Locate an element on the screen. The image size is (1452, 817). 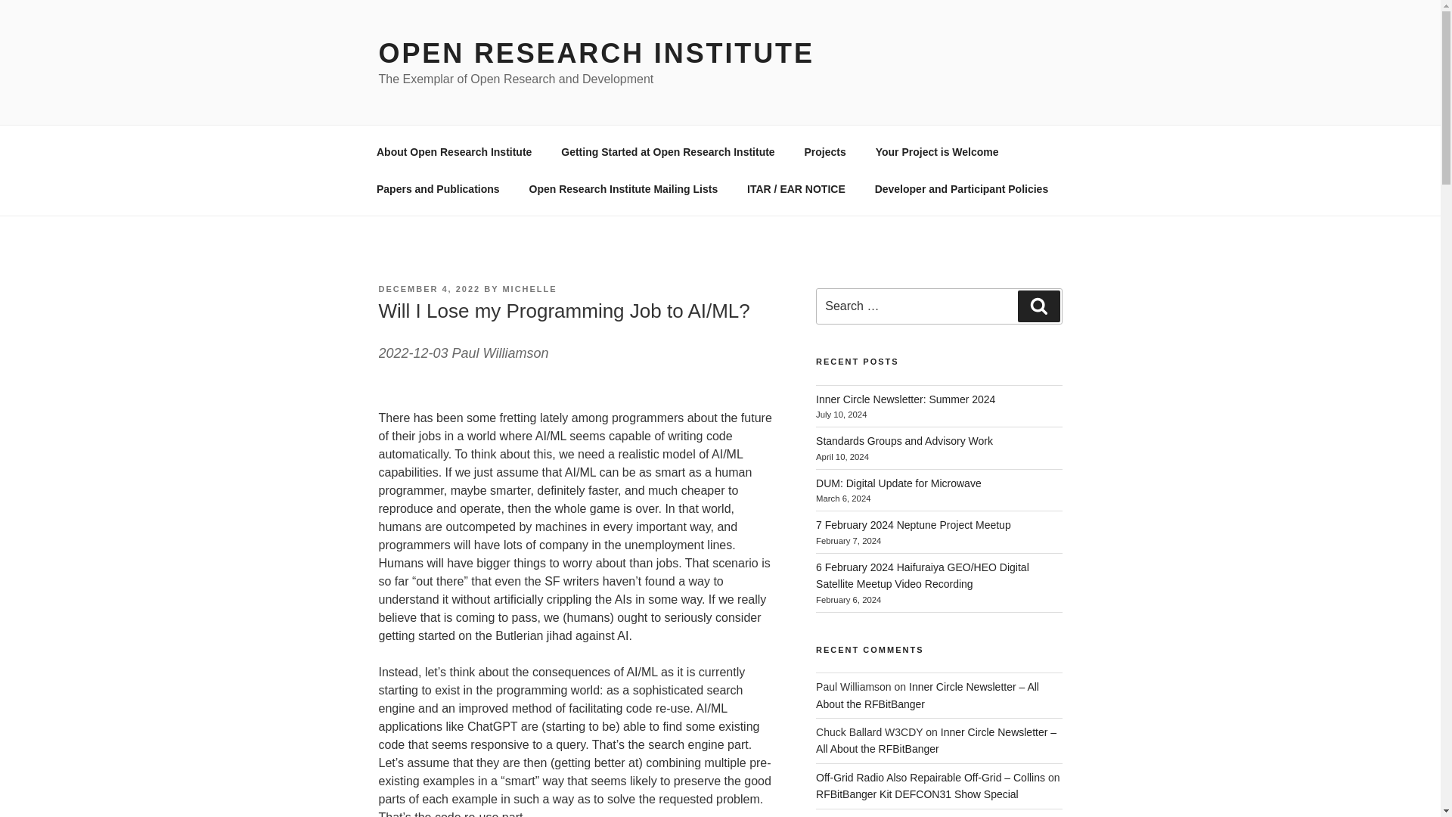
RFBitBanger Kit DEFCON31 Show Special is located at coordinates (917, 794).